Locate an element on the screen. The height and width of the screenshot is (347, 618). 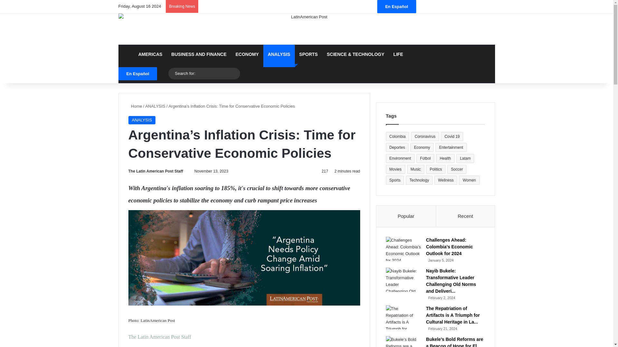
LIFE is located at coordinates (398, 54).